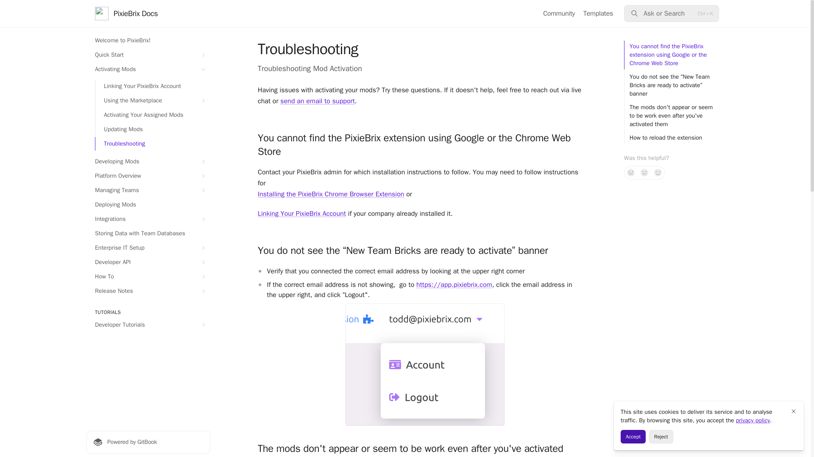  I want to click on Not sure, so click(644, 173).